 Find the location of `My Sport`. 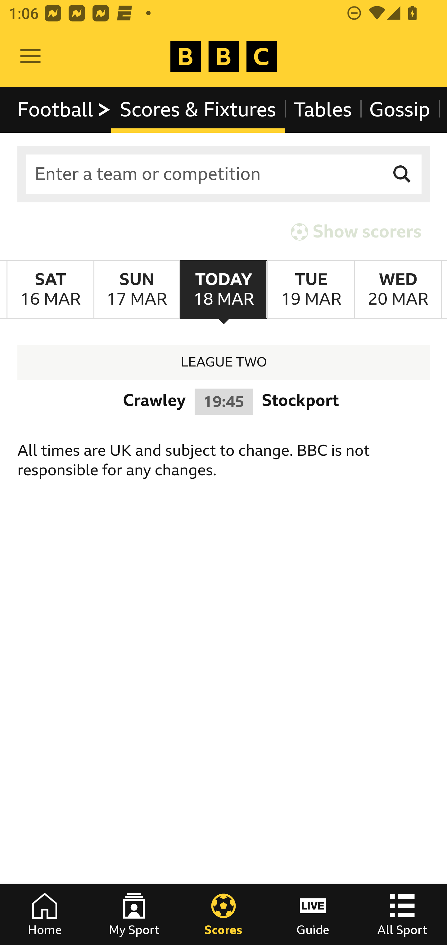

My Sport is located at coordinates (134, 915).